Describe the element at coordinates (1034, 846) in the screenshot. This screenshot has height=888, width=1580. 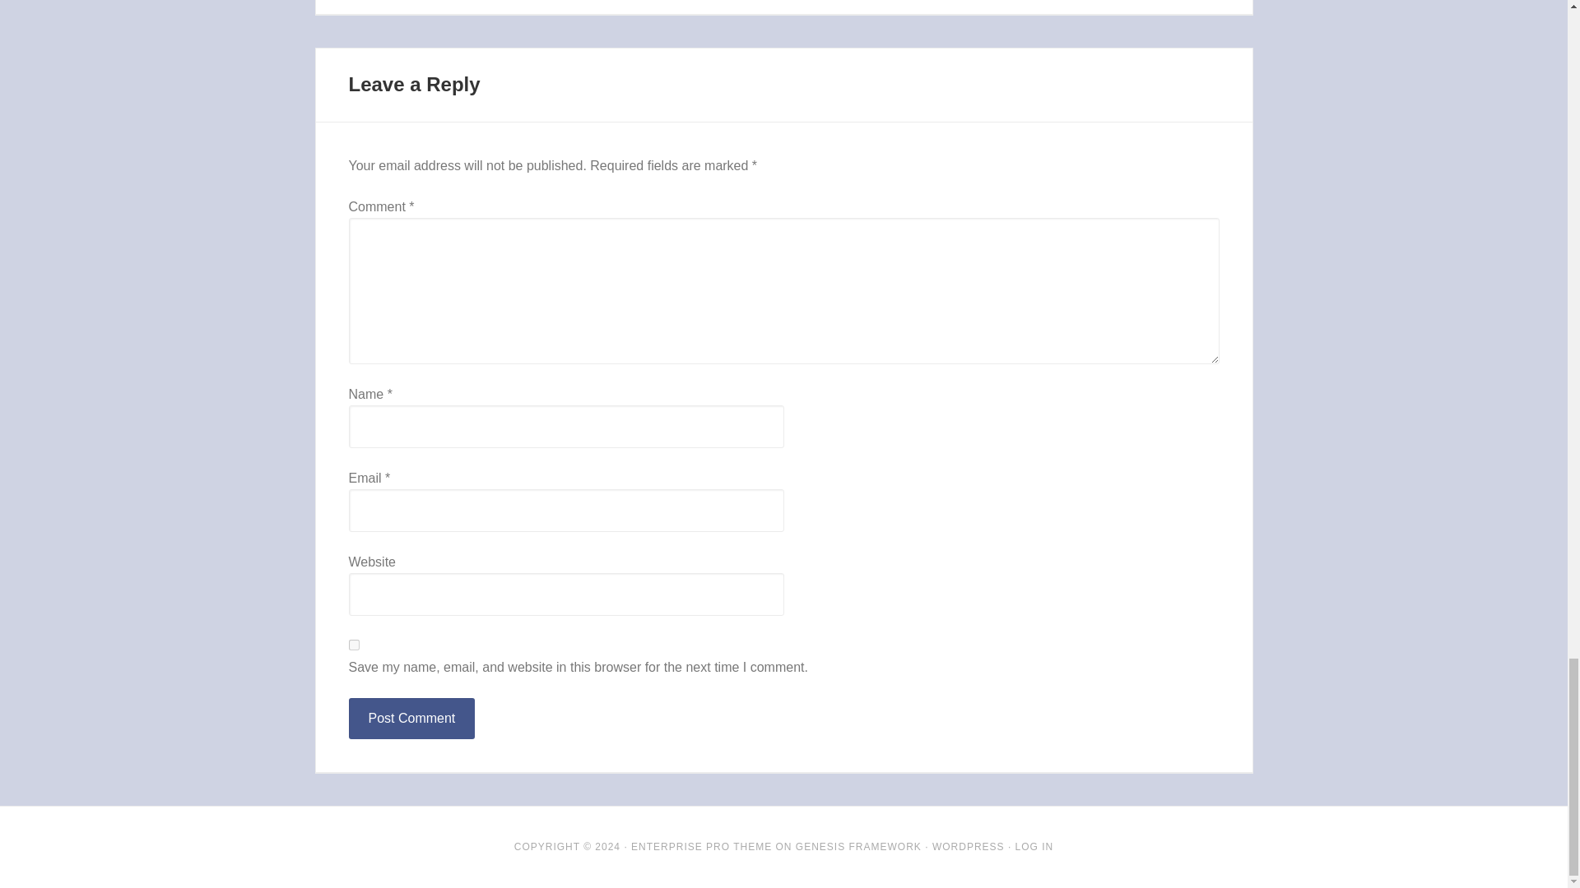
I see `LOG IN` at that location.